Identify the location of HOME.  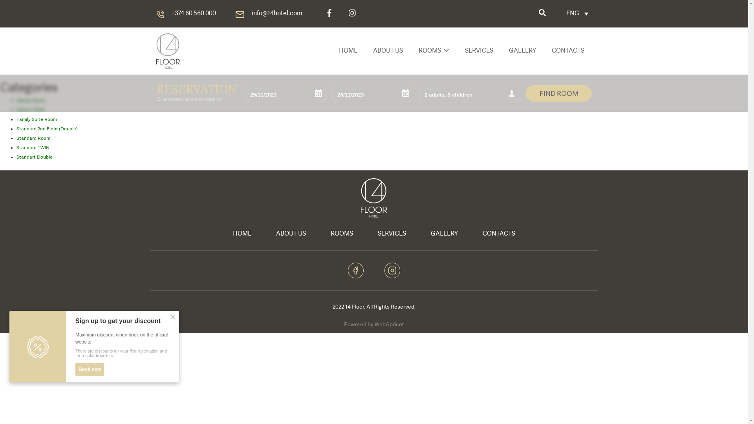
(242, 234).